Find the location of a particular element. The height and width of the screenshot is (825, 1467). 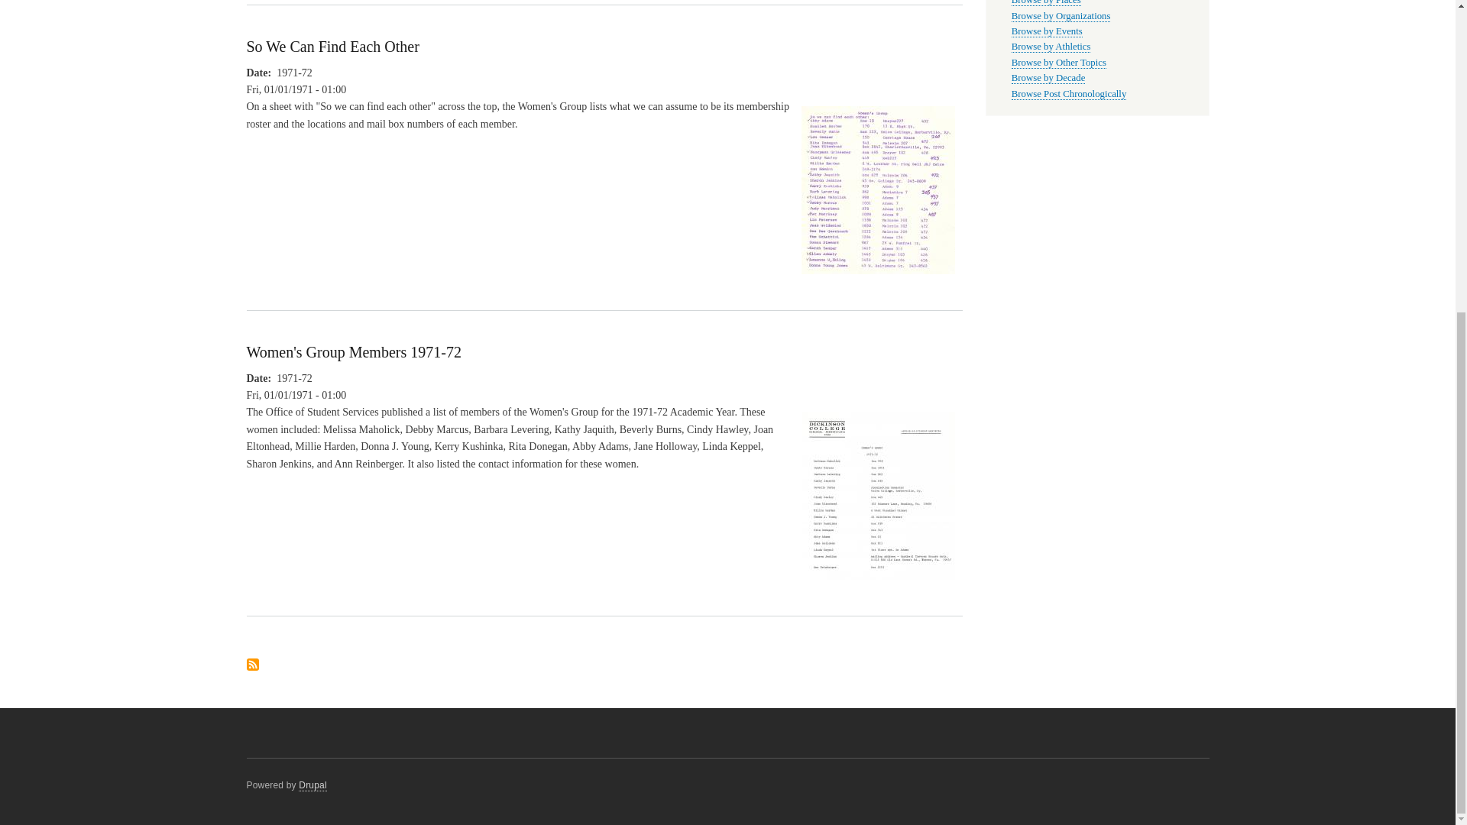

So We Can Find Each Other is located at coordinates (332, 46).